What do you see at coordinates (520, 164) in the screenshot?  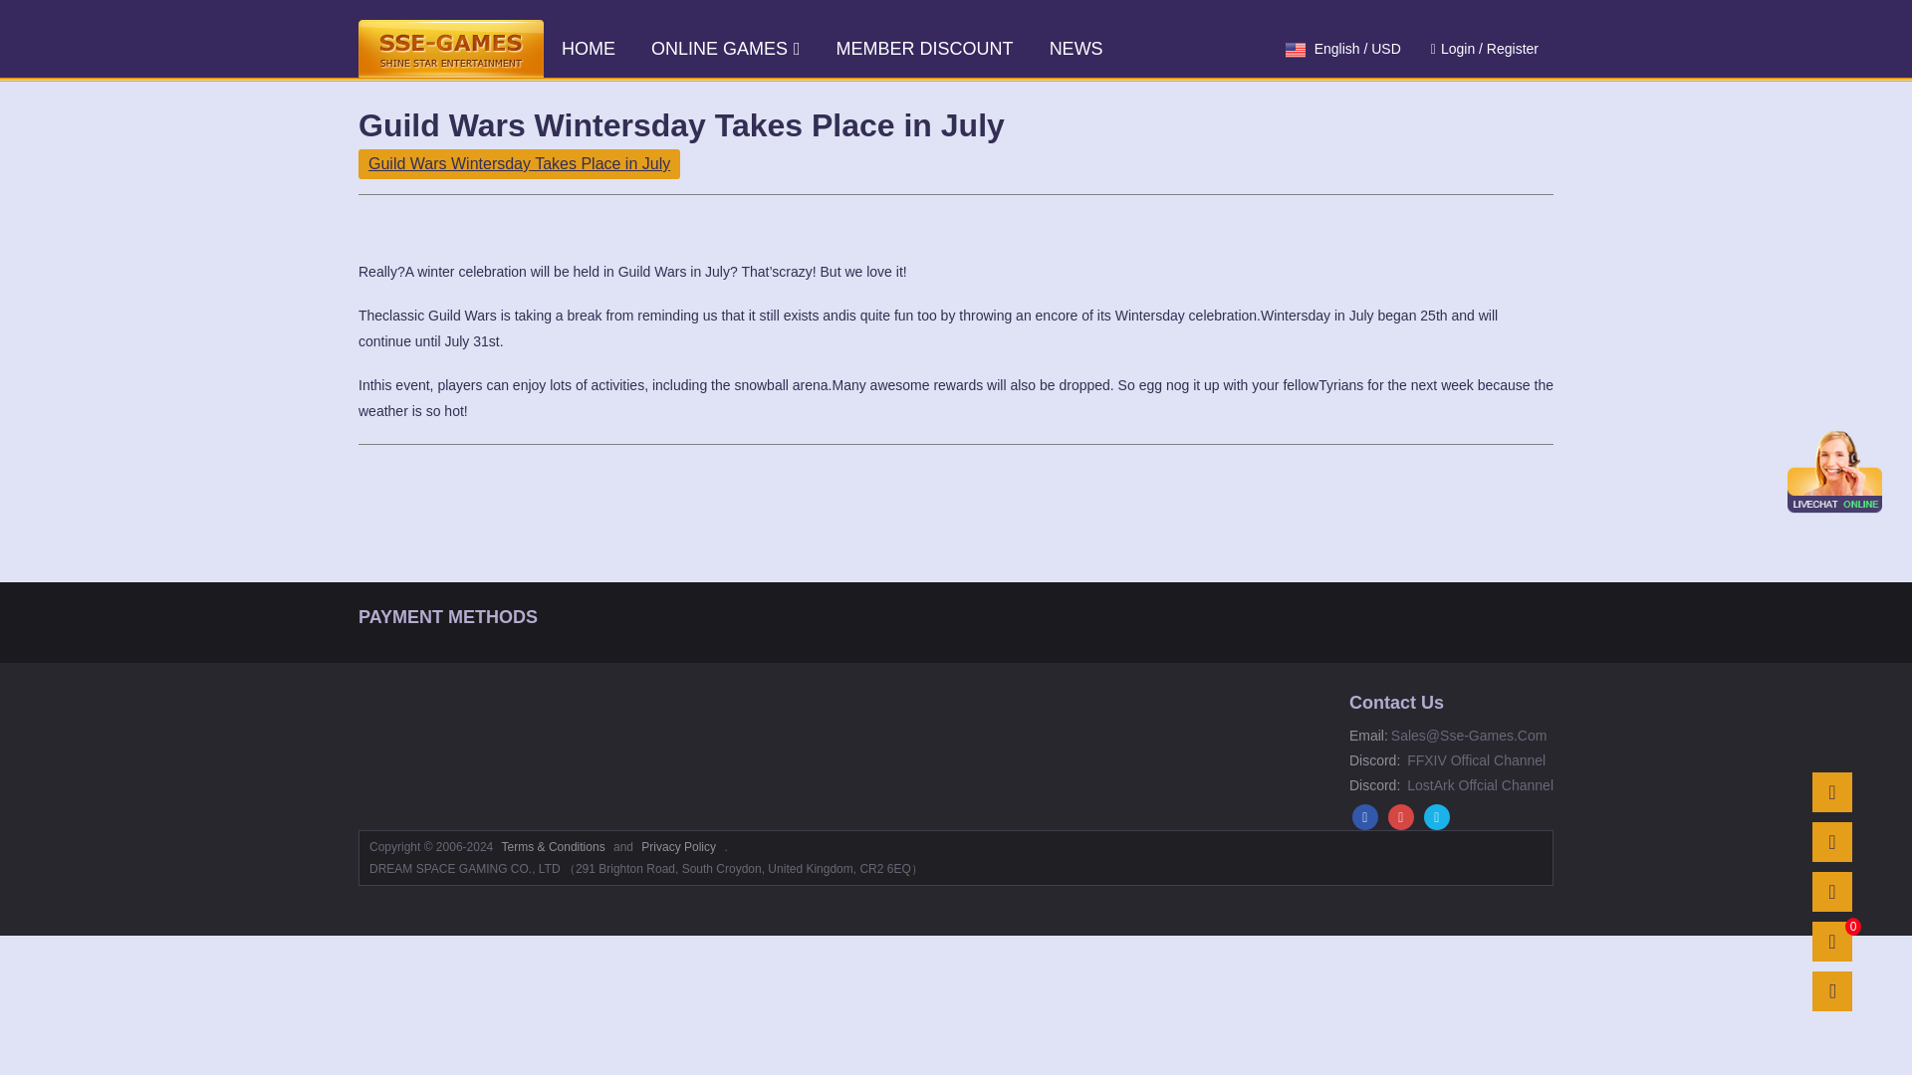 I see `Guild Wars Wintersday Takes Place in July` at bounding box center [520, 164].